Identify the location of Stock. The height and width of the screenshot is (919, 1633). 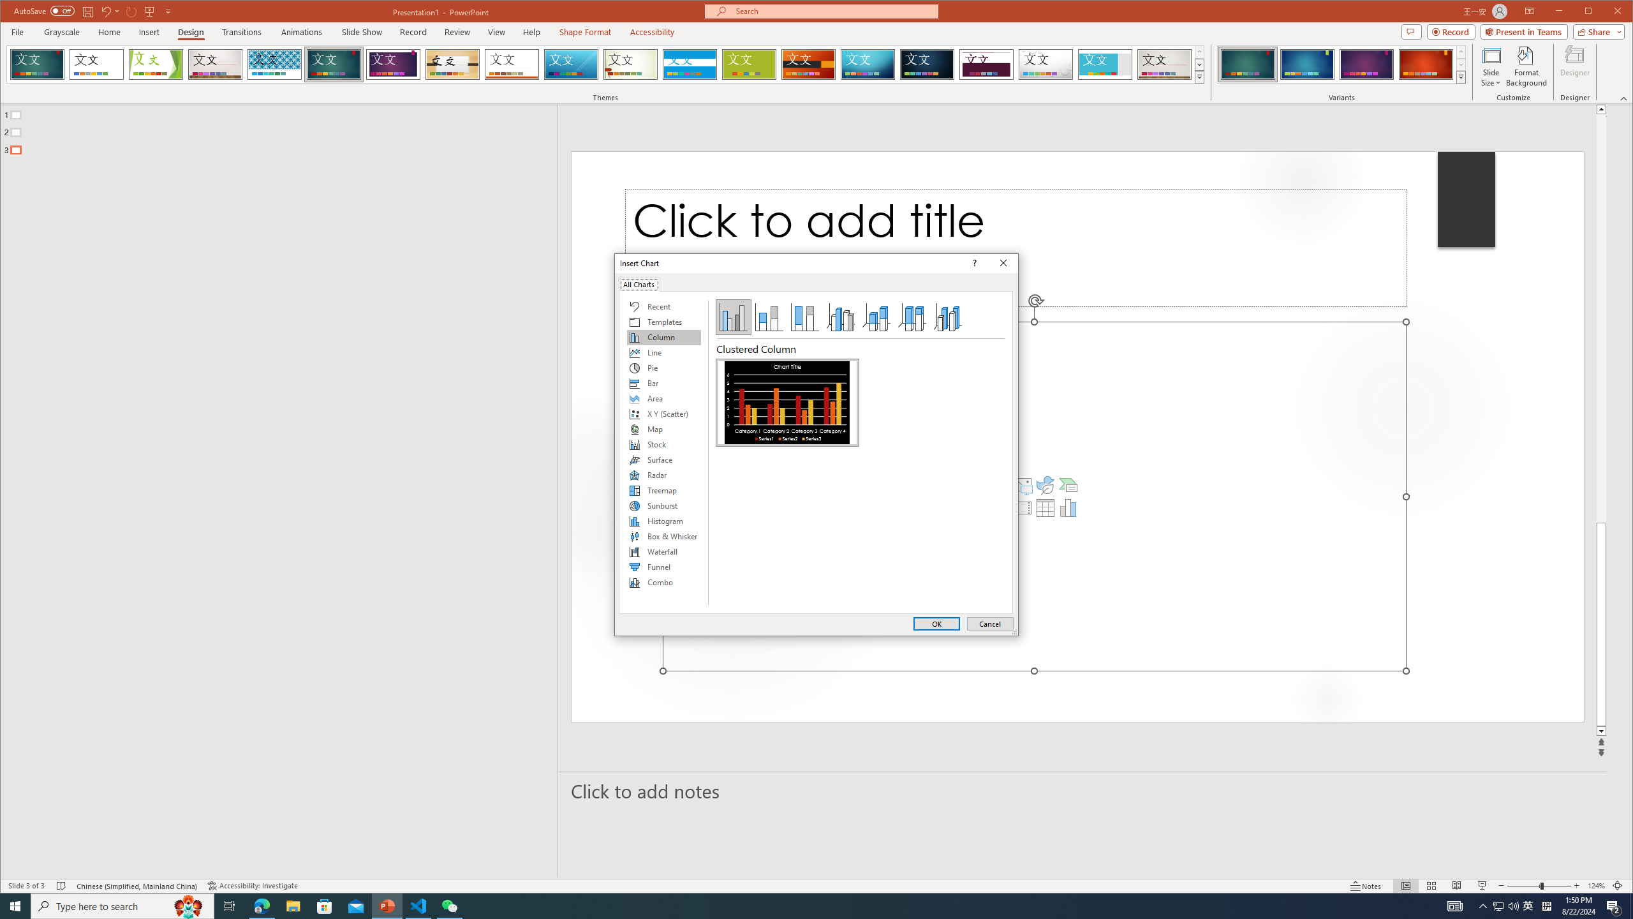
(663, 444).